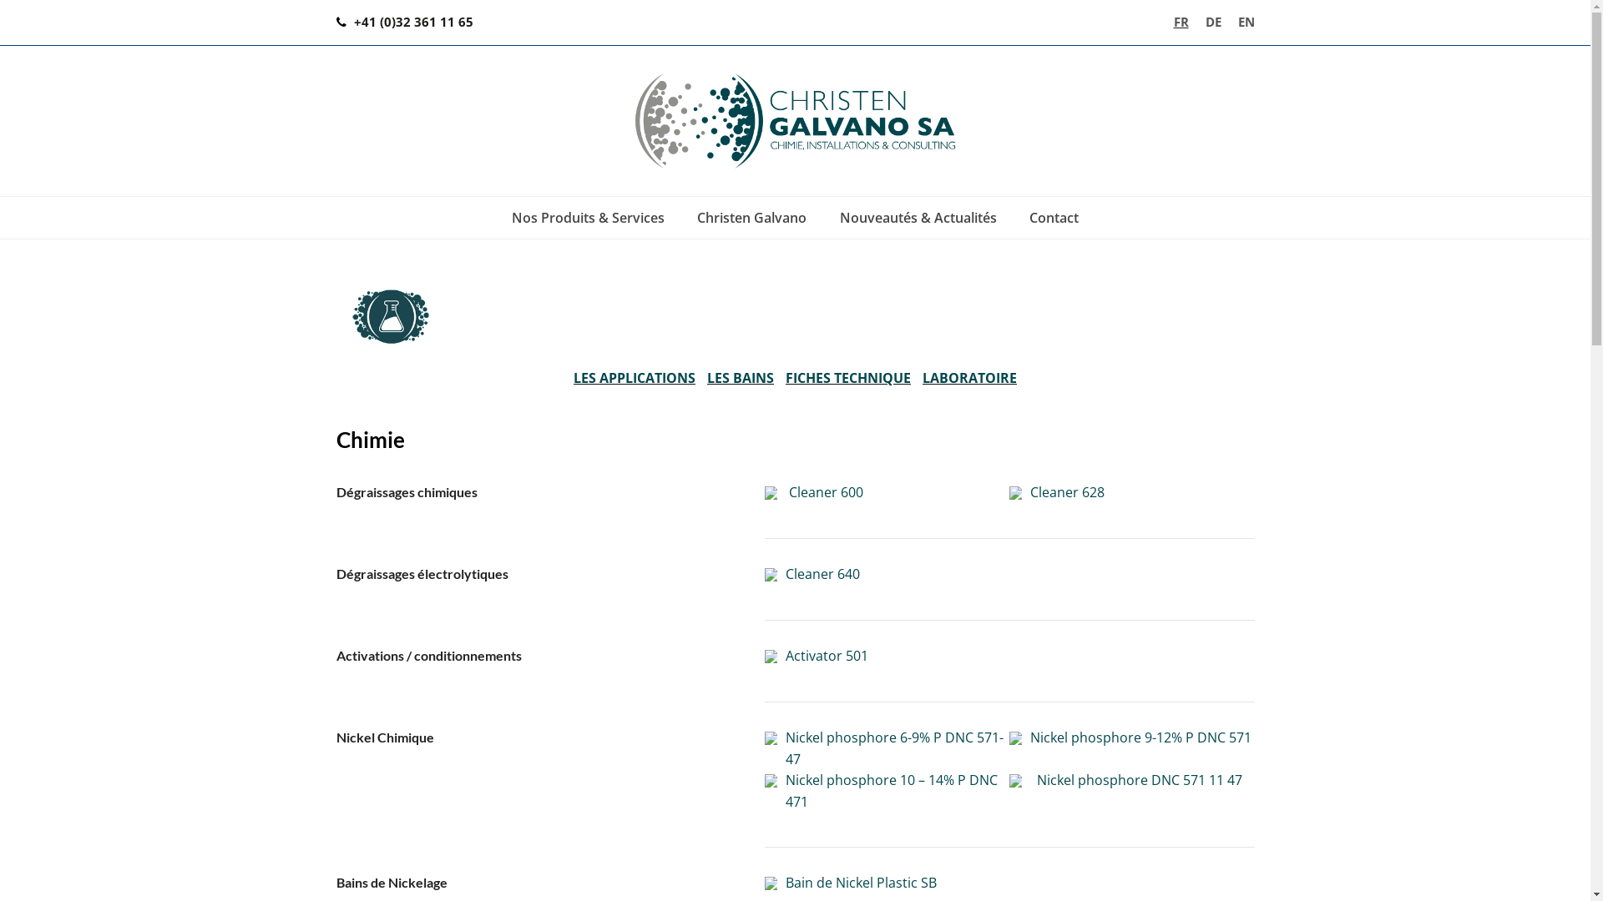 This screenshot has height=901, width=1603. Describe the element at coordinates (1181, 22) in the screenshot. I see `FR` at that location.